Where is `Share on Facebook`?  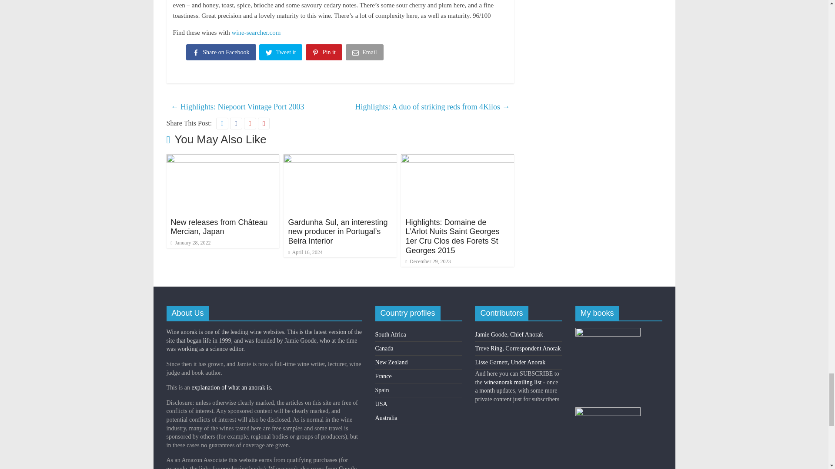
Share on Facebook is located at coordinates (222, 54).